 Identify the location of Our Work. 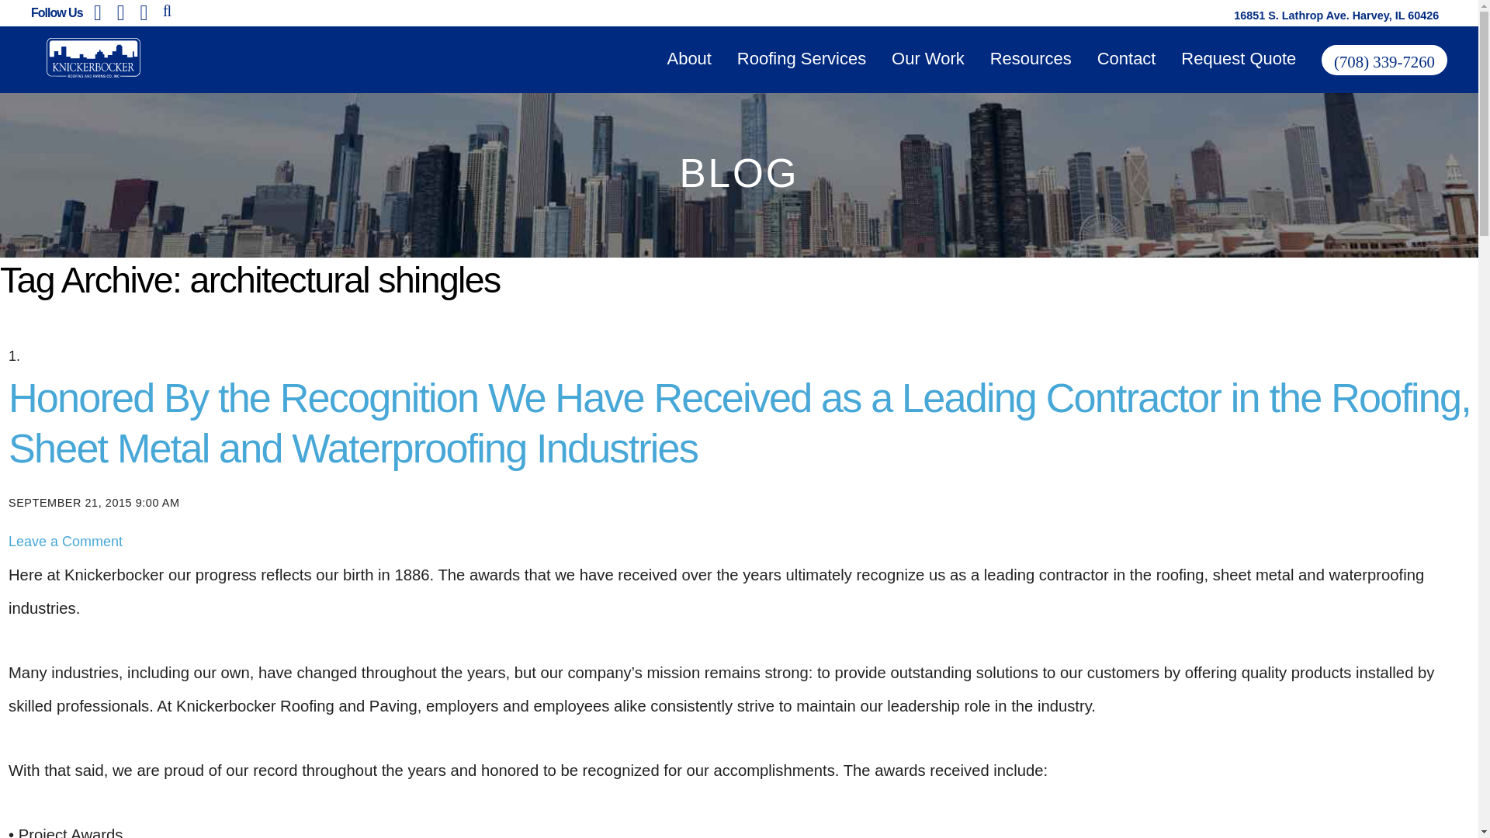
(928, 58).